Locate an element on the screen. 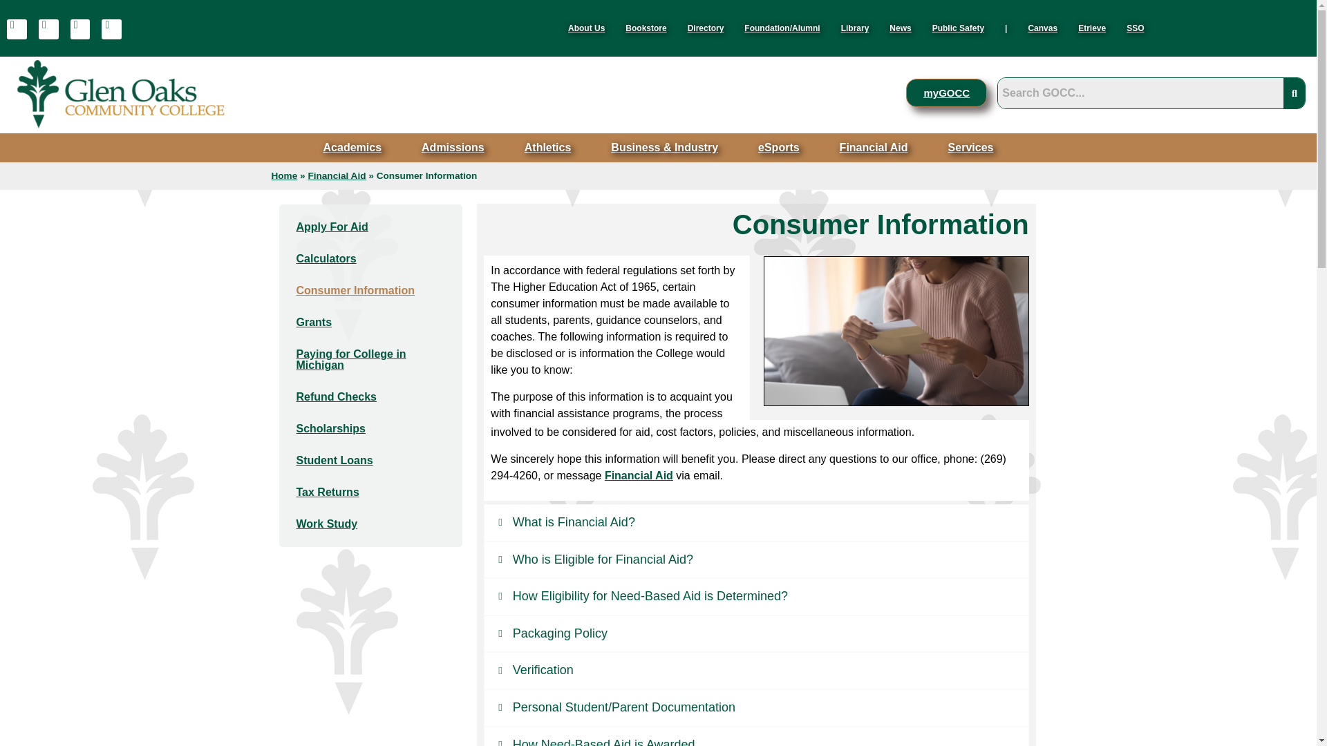 The height and width of the screenshot is (746, 1327). Canvas is located at coordinates (1042, 28).